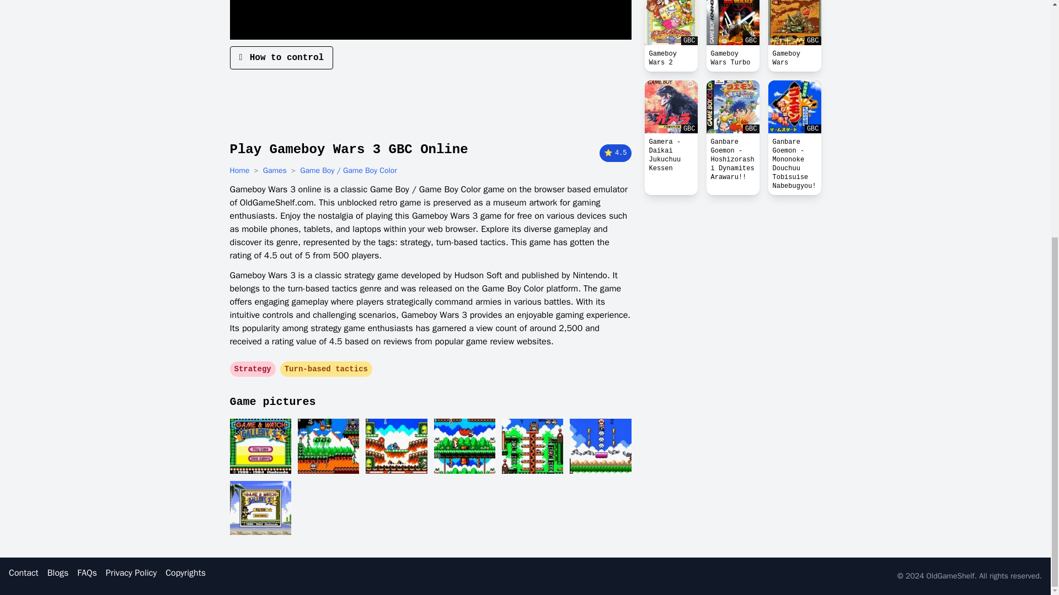 The width and height of the screenshot is (1059, 595). I want to click on GBC, so click(732, 106).